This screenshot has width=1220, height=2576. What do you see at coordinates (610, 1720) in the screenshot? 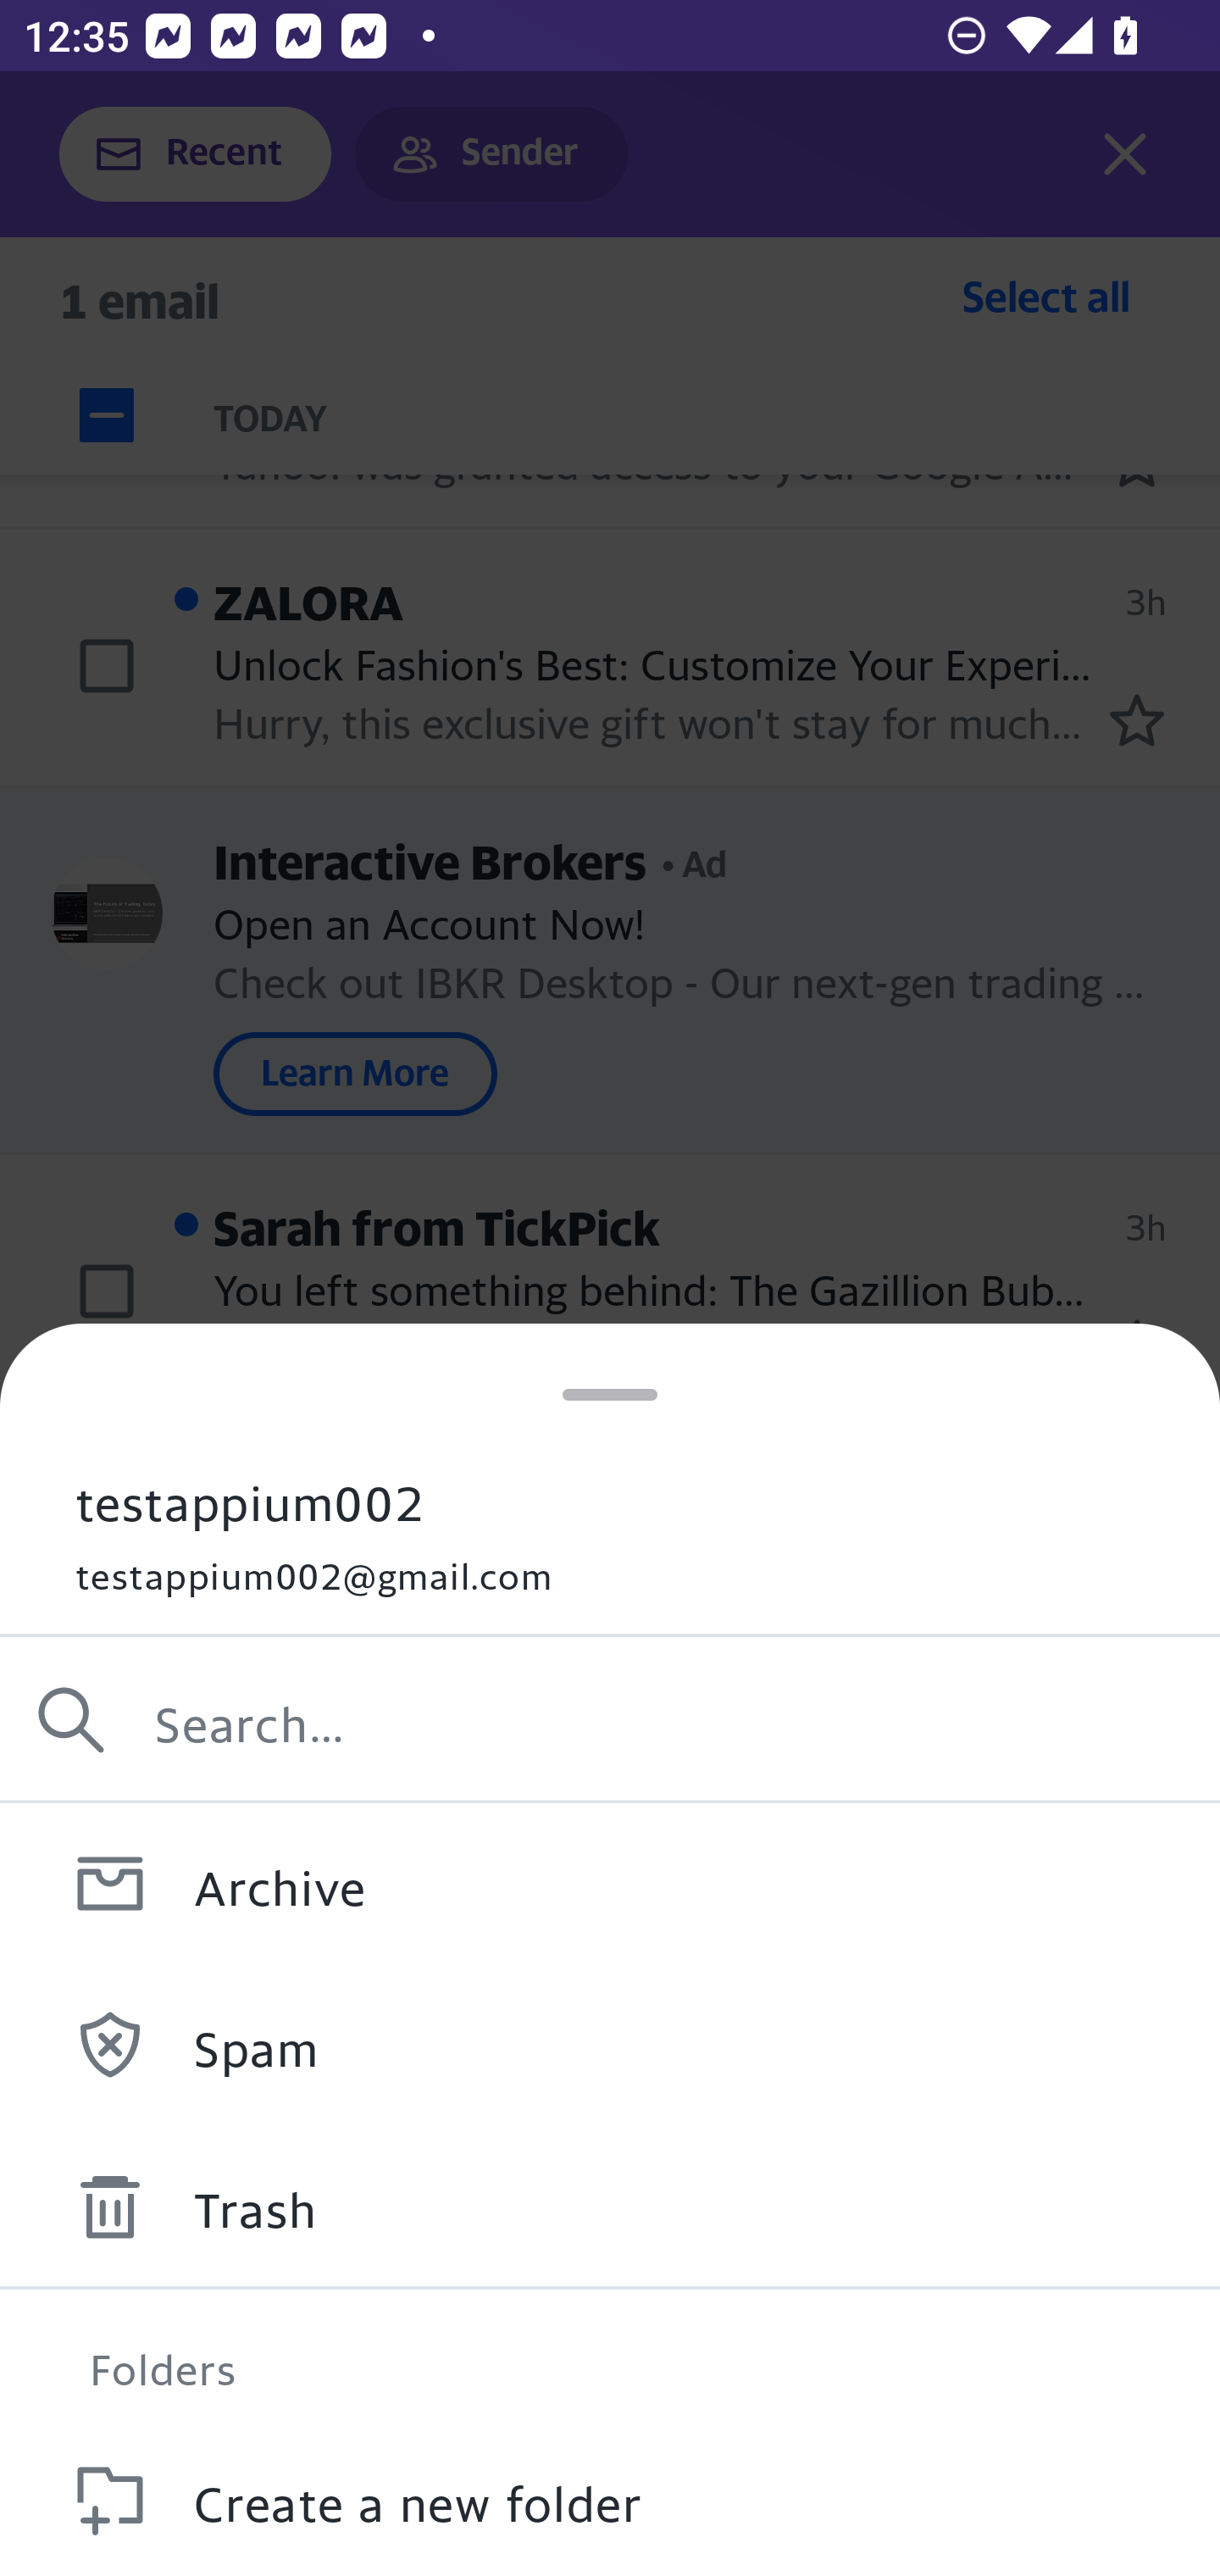
I see `Search…` at bounding box center [610, 1720].